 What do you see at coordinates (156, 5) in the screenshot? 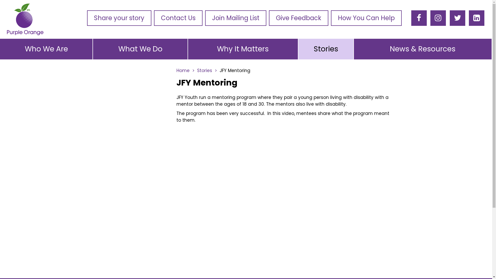
I see `Skip to Content (Press Enter)` at bounding box center [156, 5].